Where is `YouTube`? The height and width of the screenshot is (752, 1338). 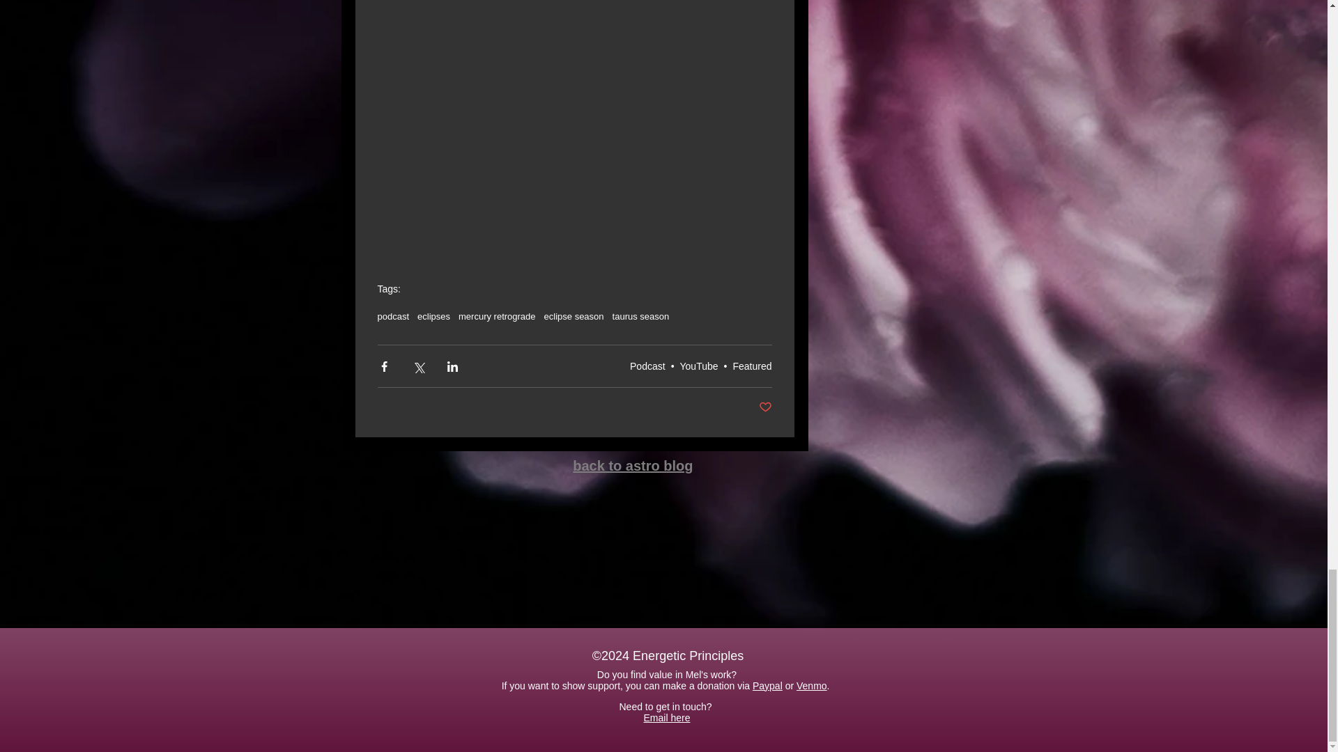 YouTube is located at coordinates (699, 366).